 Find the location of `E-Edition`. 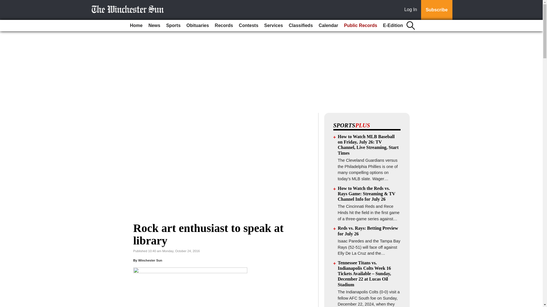

E-Edition is located at coordinates (393, 26).